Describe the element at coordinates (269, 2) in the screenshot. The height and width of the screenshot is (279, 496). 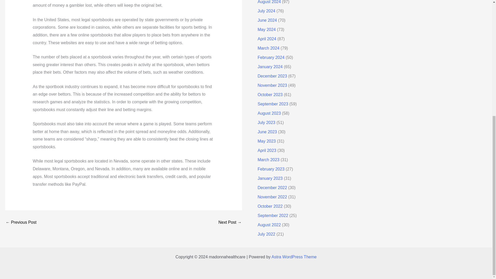
I see `August 2024` at that location.